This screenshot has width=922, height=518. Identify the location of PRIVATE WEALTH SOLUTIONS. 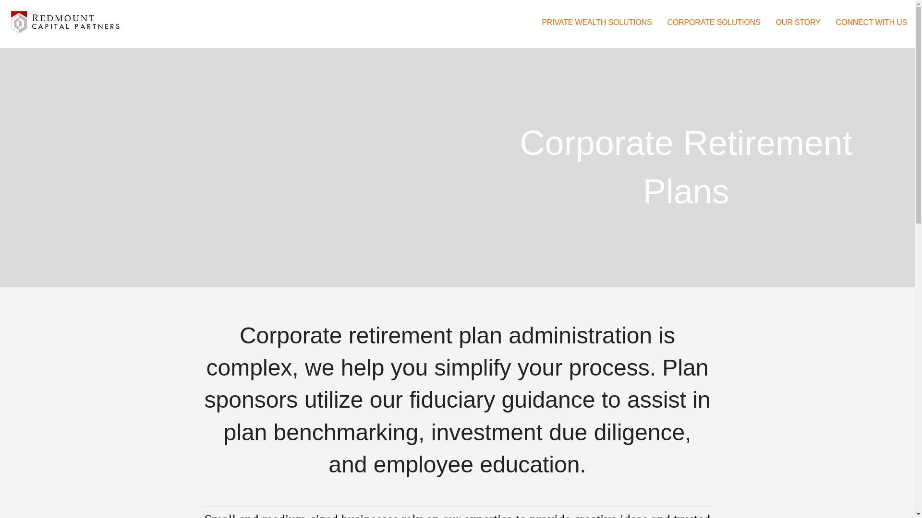
(596, 23).